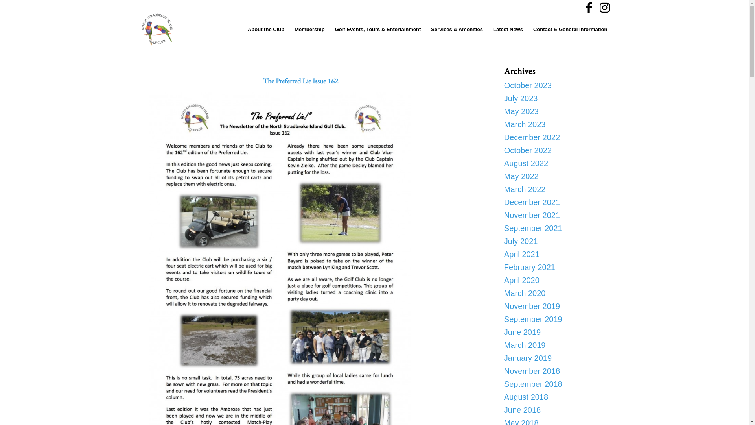 This screenshot has height=425, width=755. Describe the element at coordinates (310, 30) in the screenshot. I see `Membership` at that location.